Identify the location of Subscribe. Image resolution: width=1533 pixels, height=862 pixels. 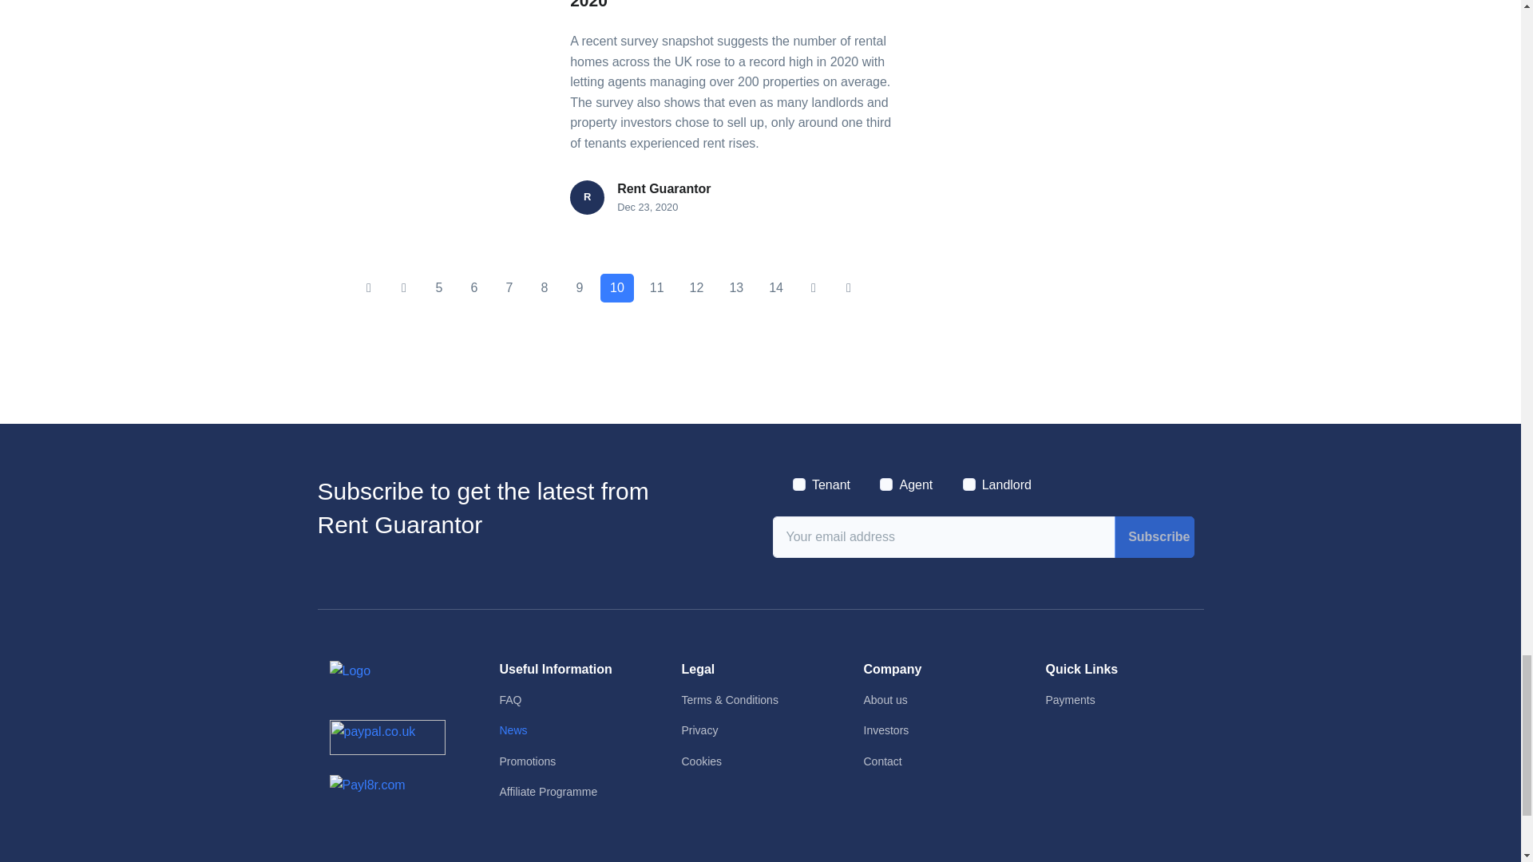
(1154, 536).